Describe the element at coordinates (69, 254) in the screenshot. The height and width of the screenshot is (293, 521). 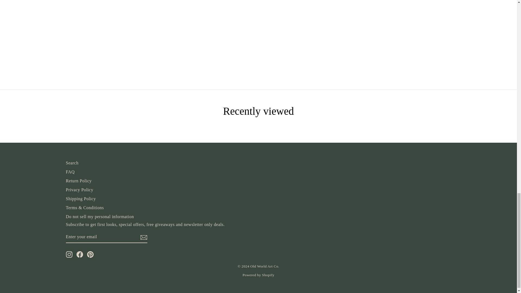
I see `Old World Art Co. on Instagram` at that location.